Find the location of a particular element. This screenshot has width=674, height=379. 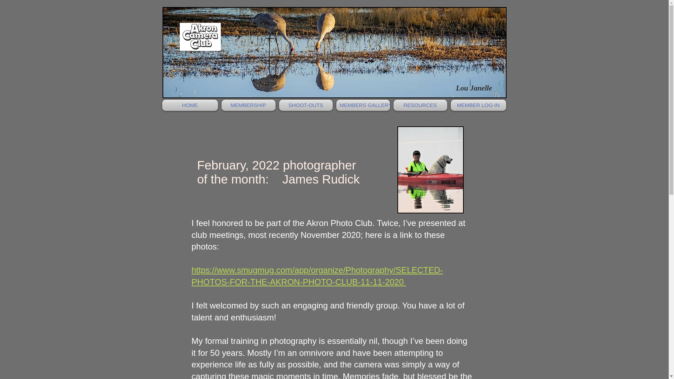

SHOOT-OUTS is located at coordinates (305, 105).